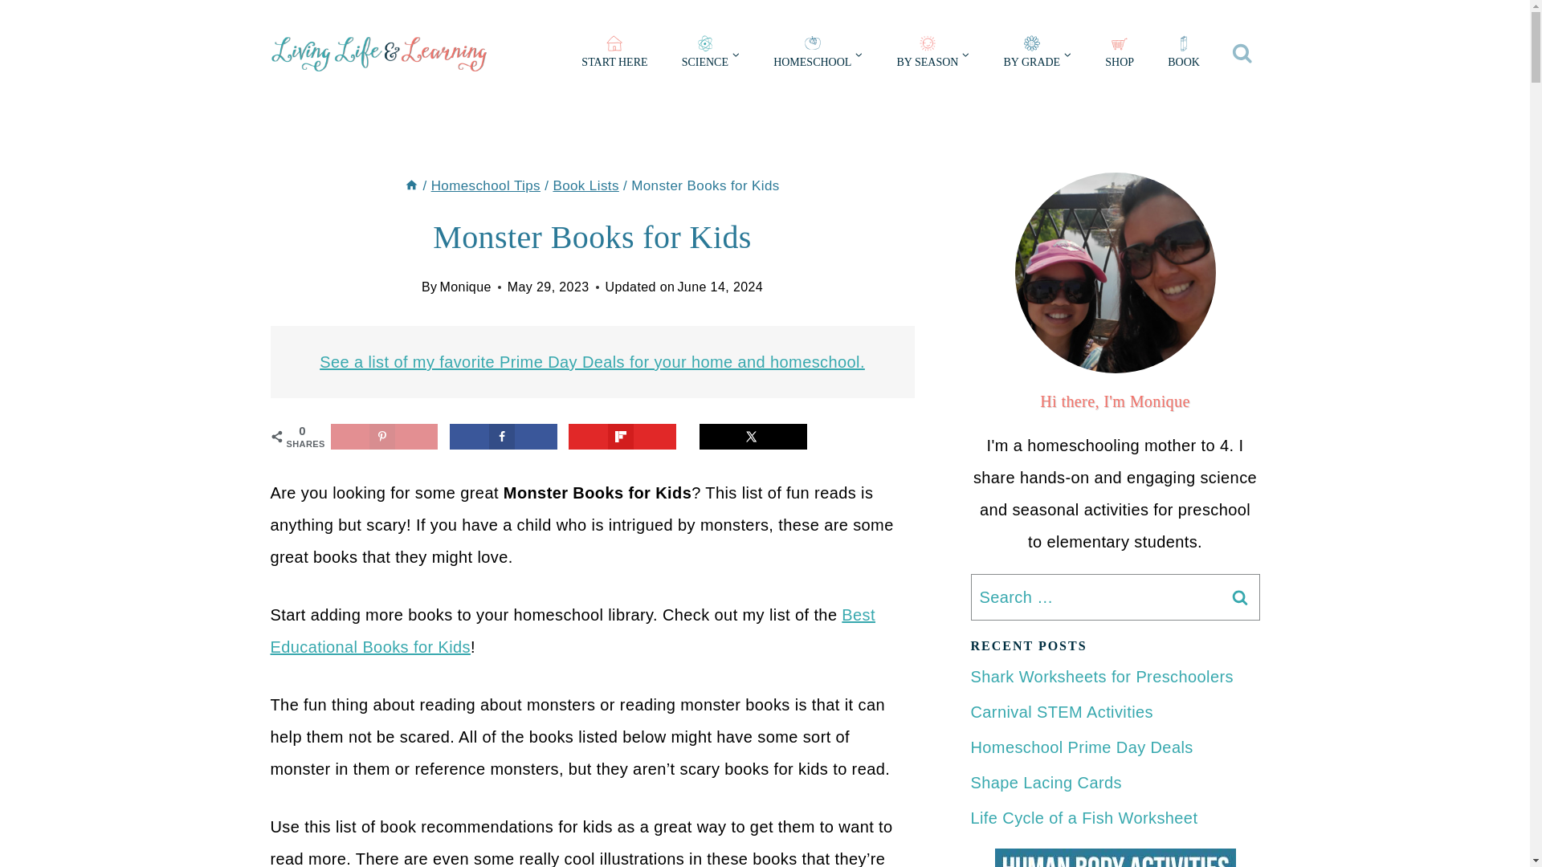  Describe the element at coordinates (818, 55) in the screenshot. I see `Homeschooling Ideas` at that location.